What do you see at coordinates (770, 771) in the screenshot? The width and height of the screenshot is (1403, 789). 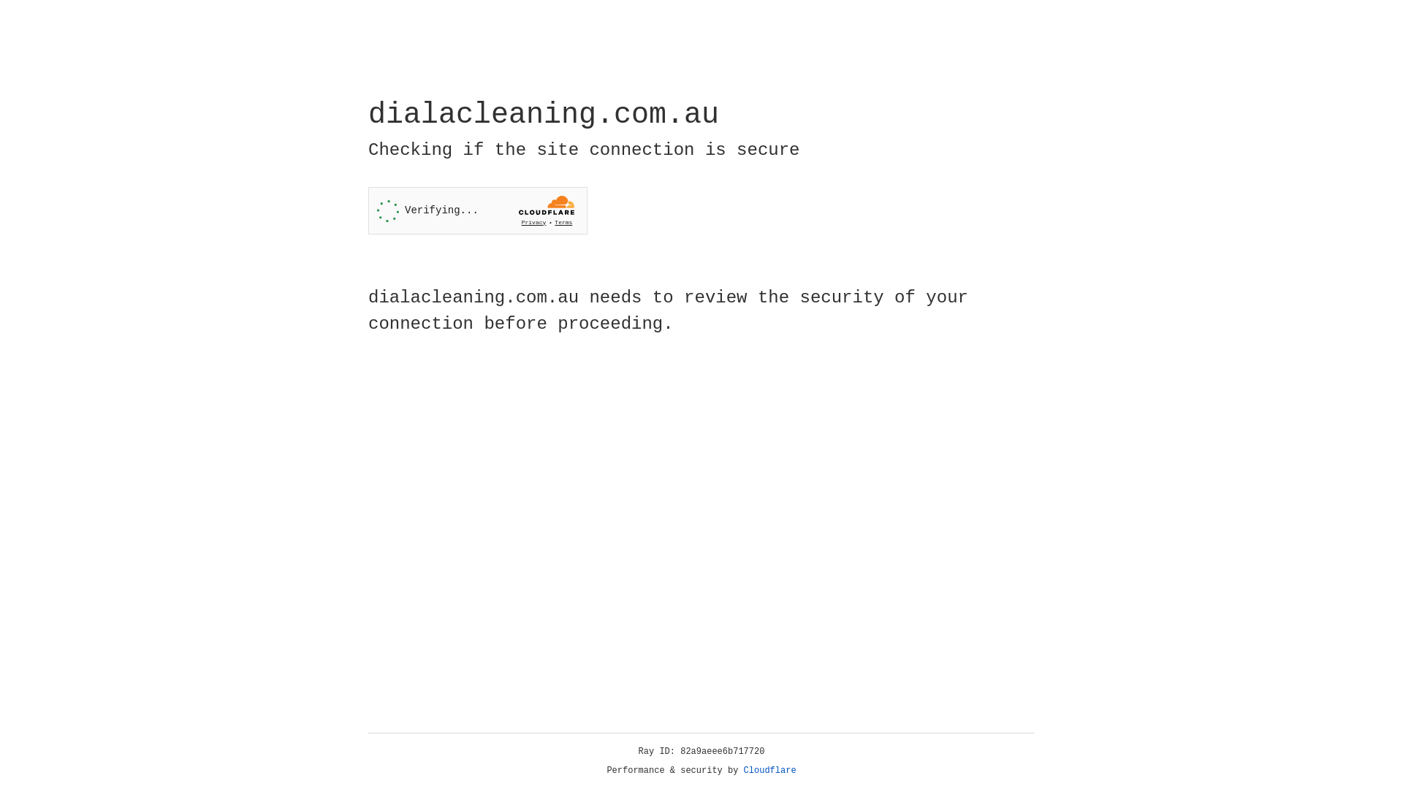 I see `Cloudflare` at bounding box center [770, 771].